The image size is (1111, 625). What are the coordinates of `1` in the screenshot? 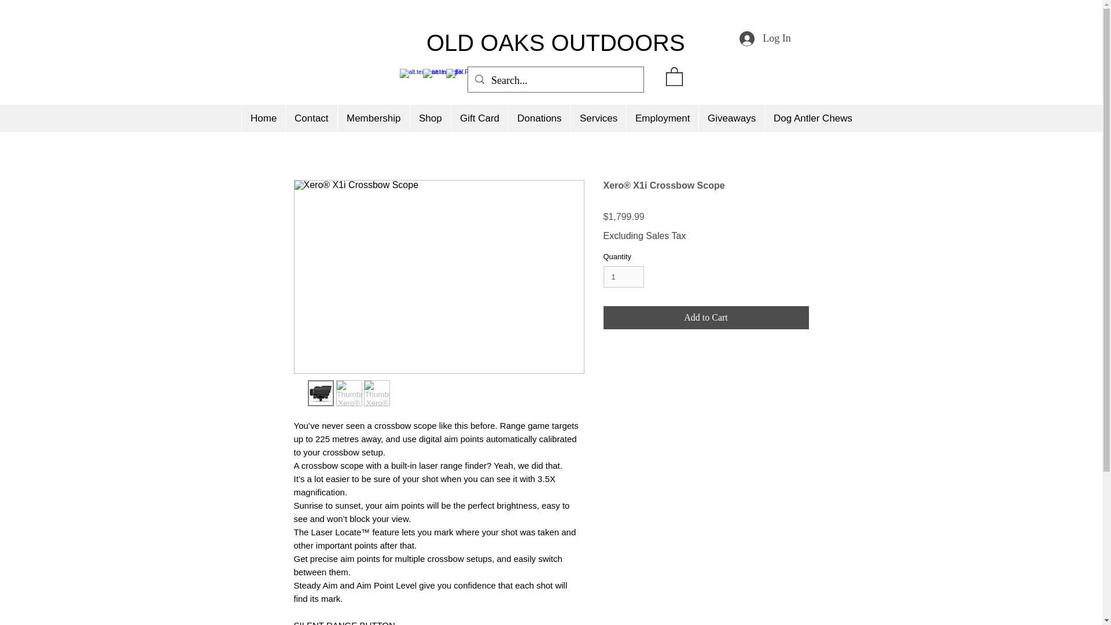 It's located at (624, 277).